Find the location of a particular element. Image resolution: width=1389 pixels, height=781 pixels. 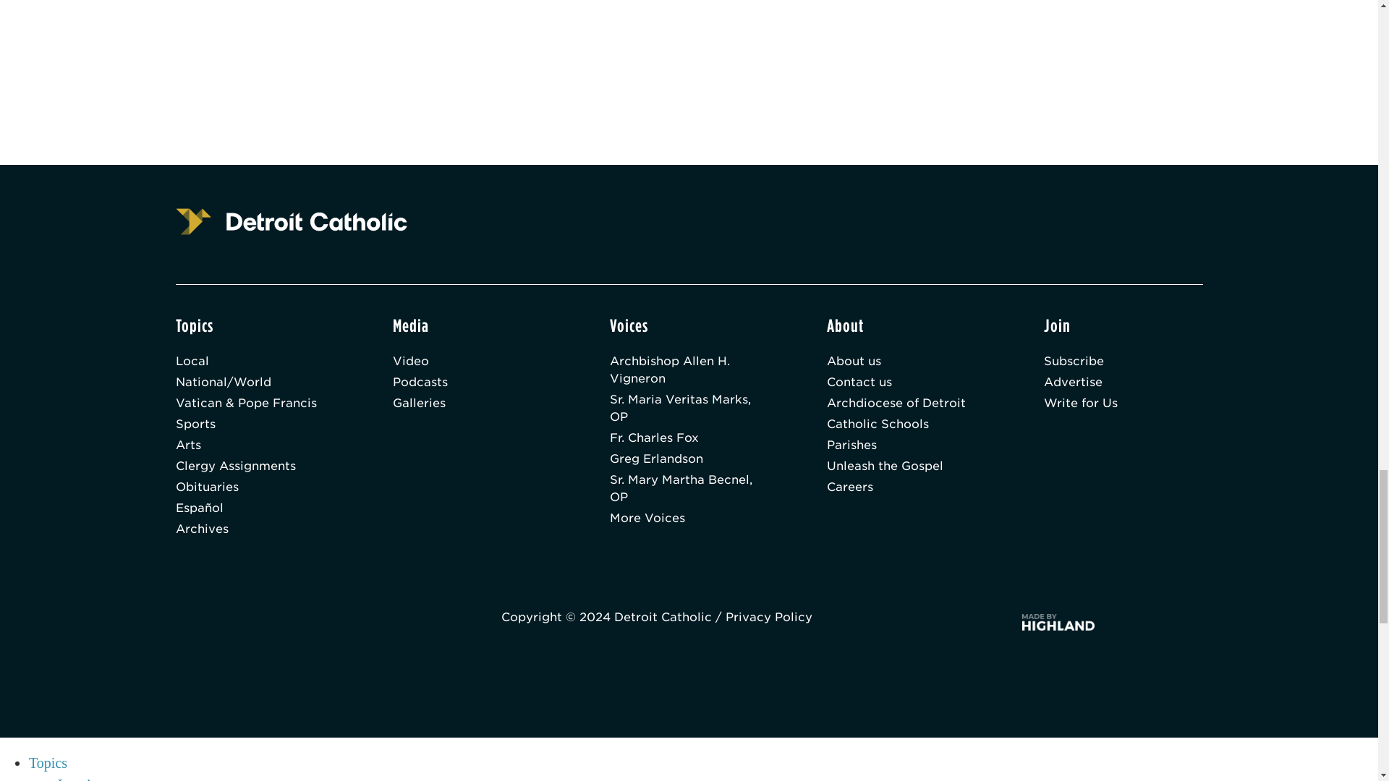

Archives is located at coordinates (255, 529).